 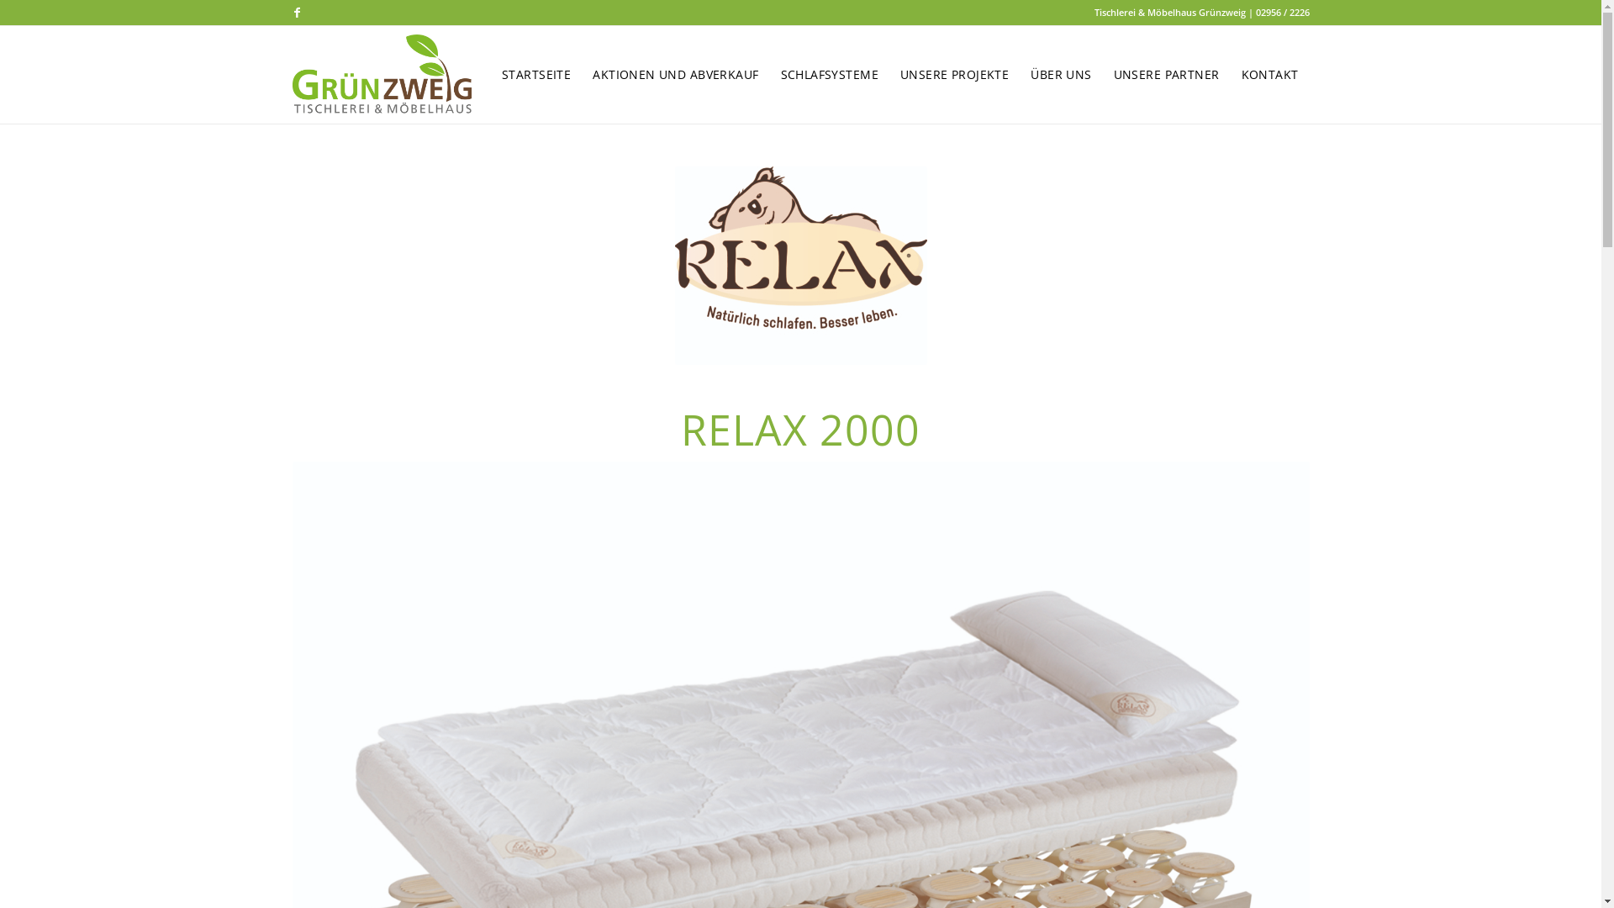 What do you see at coordinates (830, 75) in the screenshot?
I see `SCHLAFSYSTEME` at bounding box center [830, 75].